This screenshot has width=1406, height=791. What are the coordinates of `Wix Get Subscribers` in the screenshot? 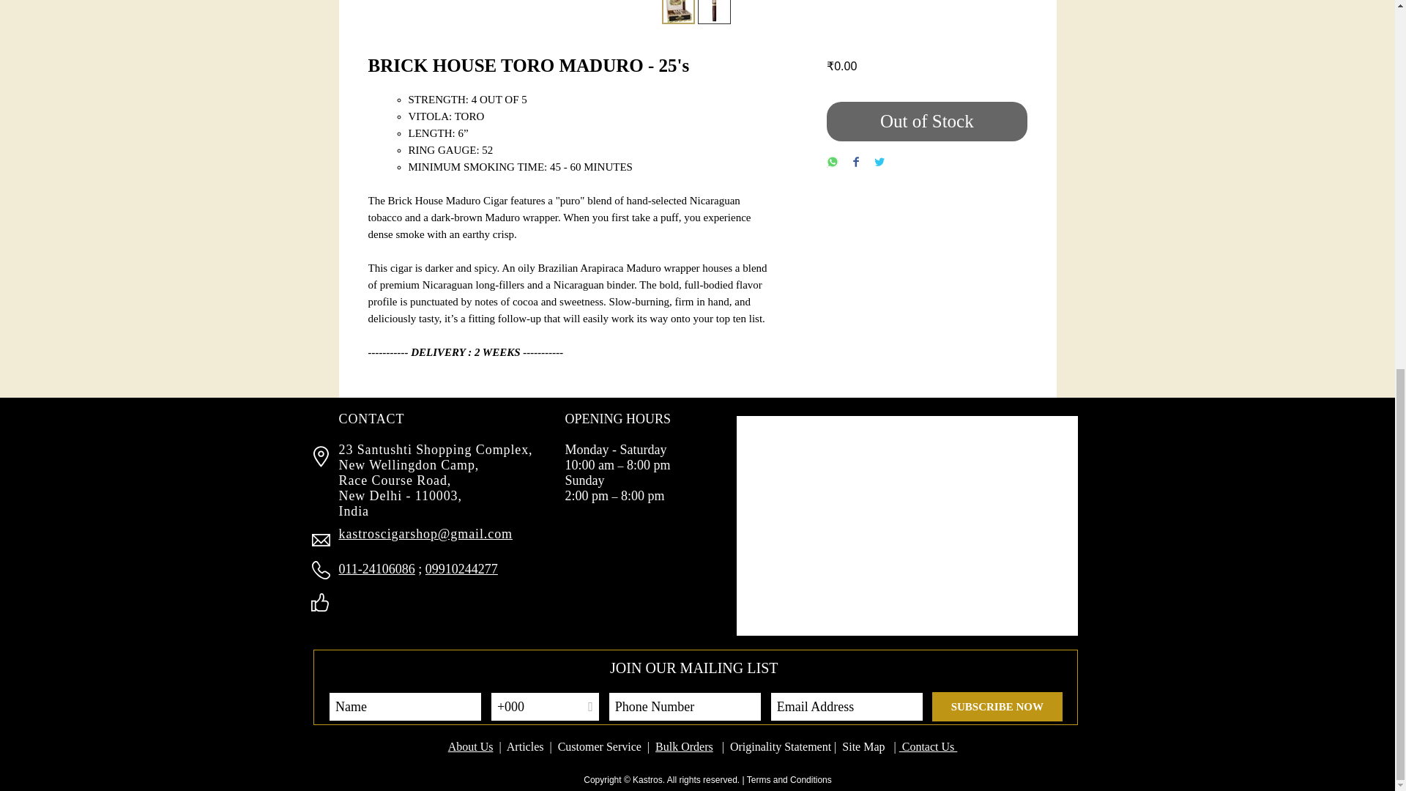 It's located at (696, 687).